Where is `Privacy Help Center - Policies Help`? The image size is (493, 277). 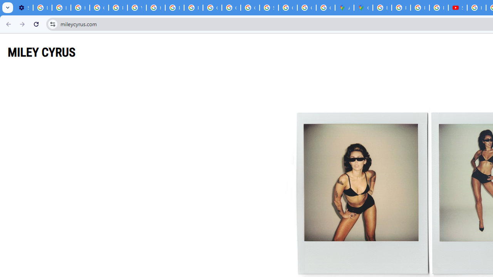 Privacy Help Center - Policies Help is located at coordinates (420, 8).